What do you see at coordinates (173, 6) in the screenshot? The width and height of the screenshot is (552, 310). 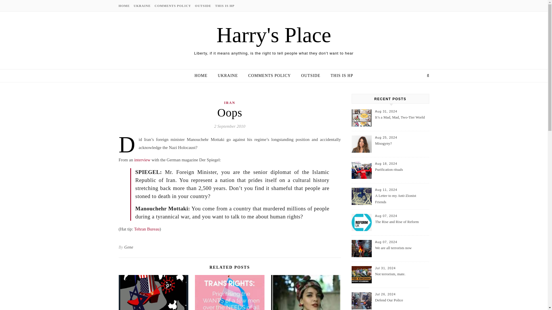 I see `COMMENTS POLICY` at bounding box center [173, 6].